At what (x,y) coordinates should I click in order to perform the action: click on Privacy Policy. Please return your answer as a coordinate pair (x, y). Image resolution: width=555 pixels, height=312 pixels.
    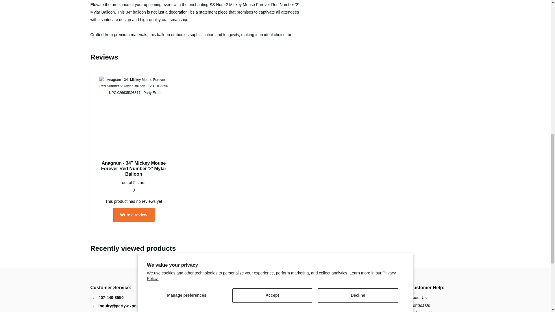
    Looking at the image, I should click on (358, 297).